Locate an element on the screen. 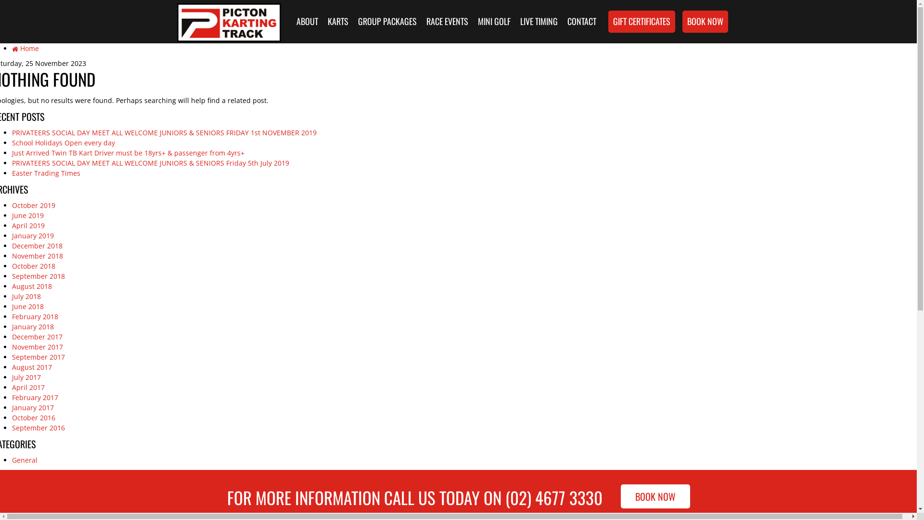 The height and width of the screenshot is (520, 924). September 2017 is located at coordinates (38, 357).